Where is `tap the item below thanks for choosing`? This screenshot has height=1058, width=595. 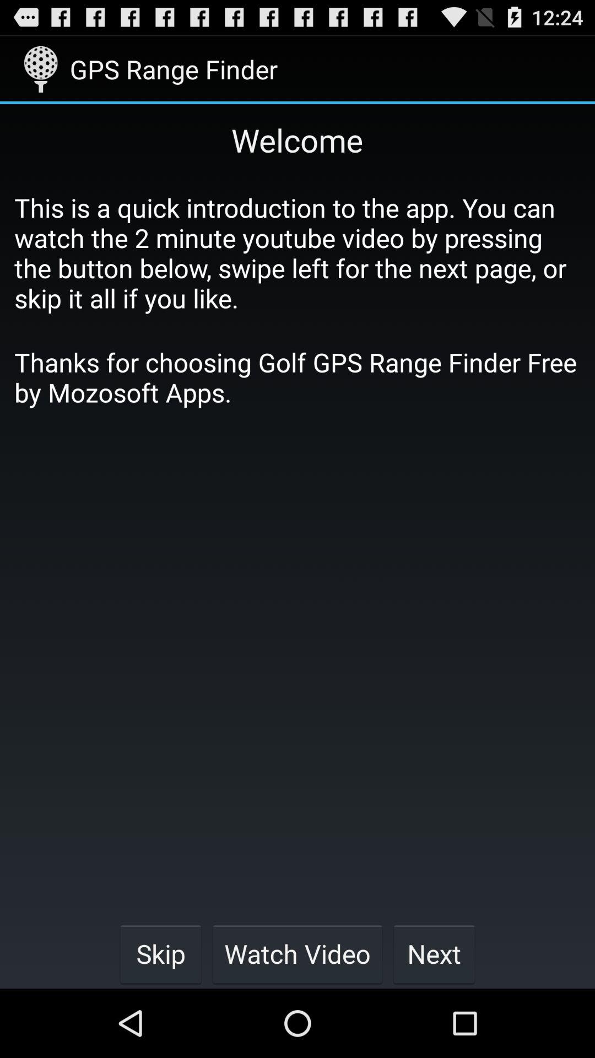 tap the item below thanks for choosing is located at coordinates (160, 953).